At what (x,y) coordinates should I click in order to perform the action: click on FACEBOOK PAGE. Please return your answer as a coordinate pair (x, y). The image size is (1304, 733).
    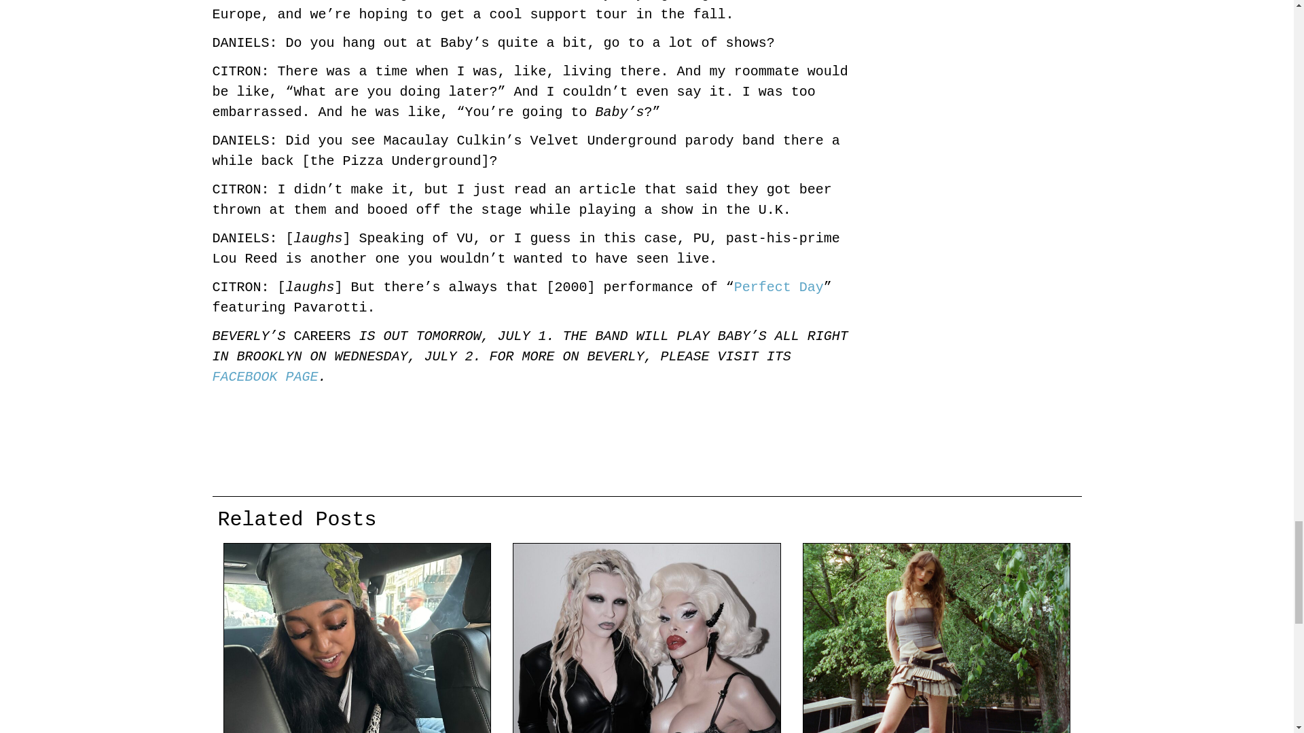
    Looking at the image, I should click on (265, 377).